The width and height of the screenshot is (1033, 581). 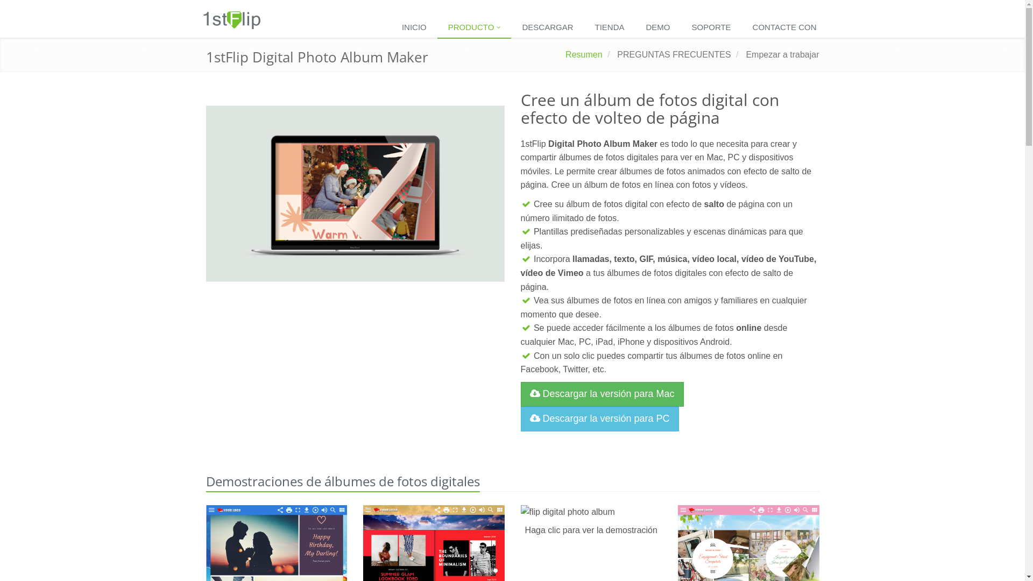 I want to click on PREGUNTAS FRECUENTES, so click(x=674, y=55).